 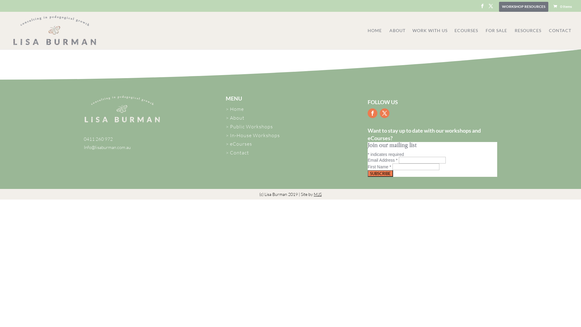 I want to click on FOR SALE, so click(x=496, y=39).